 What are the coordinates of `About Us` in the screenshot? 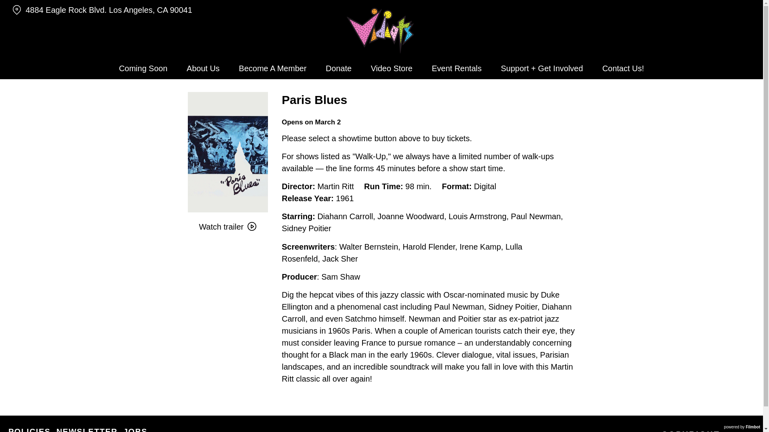 It's located at (203, 68).